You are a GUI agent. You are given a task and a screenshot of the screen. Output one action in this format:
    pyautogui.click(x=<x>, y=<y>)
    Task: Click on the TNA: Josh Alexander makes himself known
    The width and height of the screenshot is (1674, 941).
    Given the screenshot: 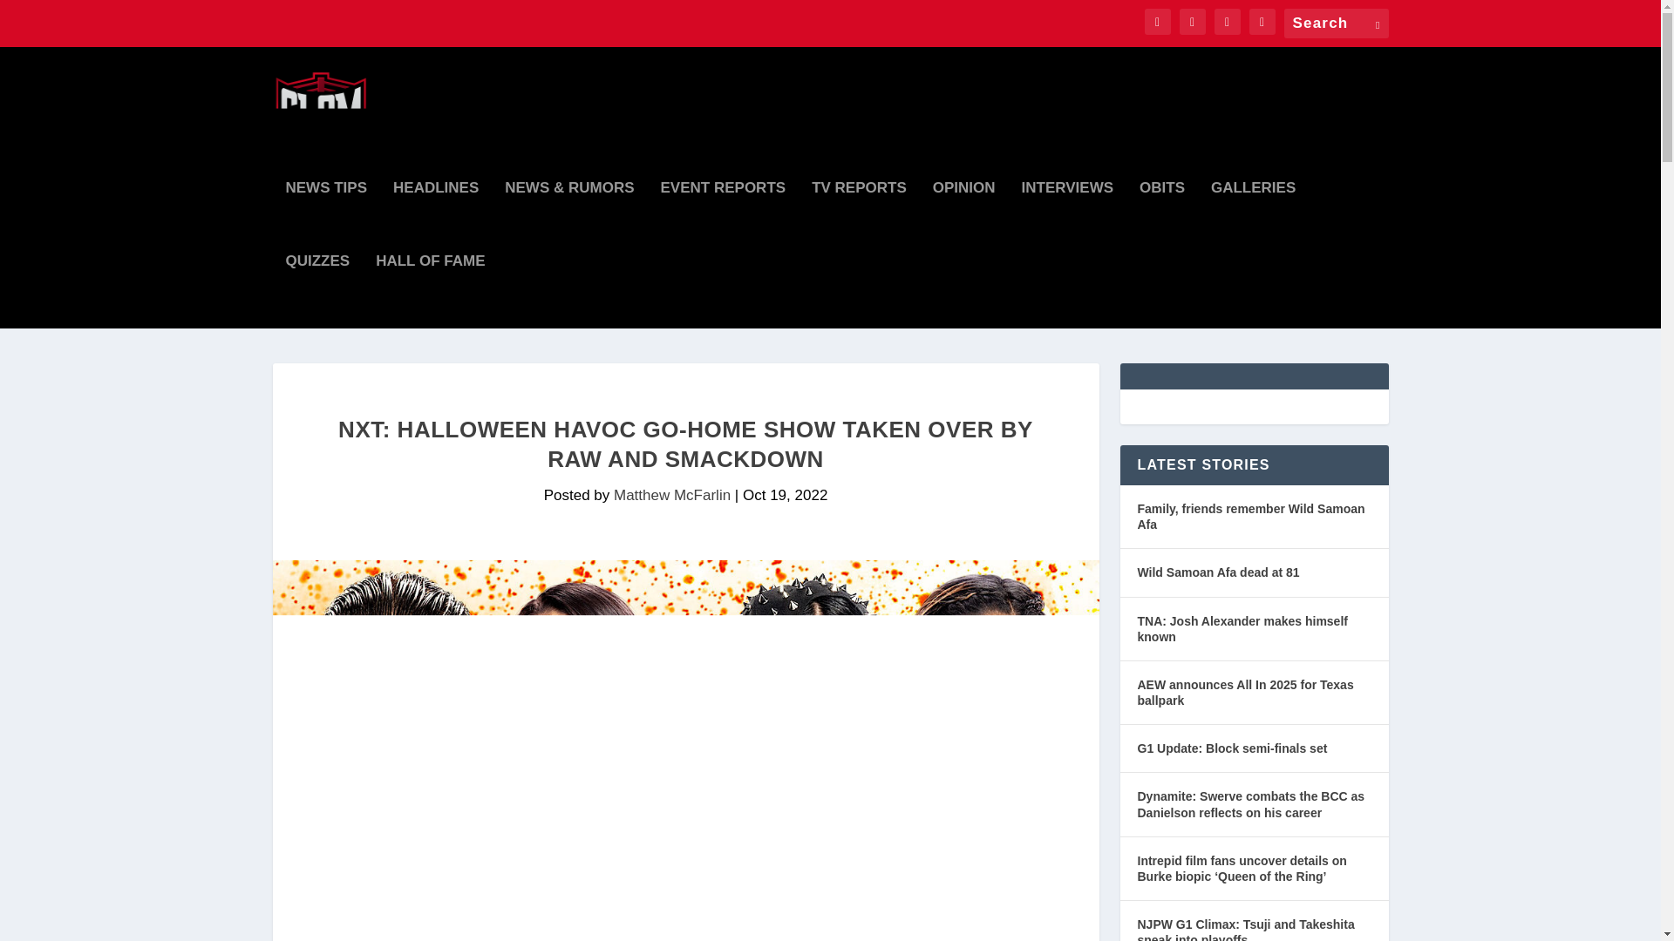 What is the action you would take?
    pyautogui.click(x=1254, y=629)
    